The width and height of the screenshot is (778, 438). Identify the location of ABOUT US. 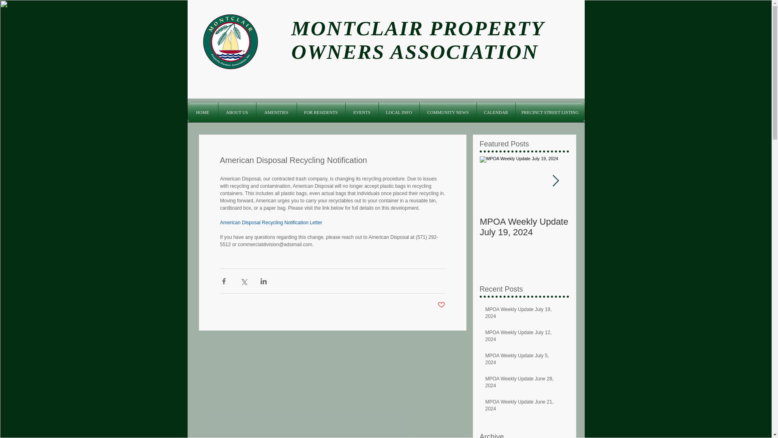
(237, 112).